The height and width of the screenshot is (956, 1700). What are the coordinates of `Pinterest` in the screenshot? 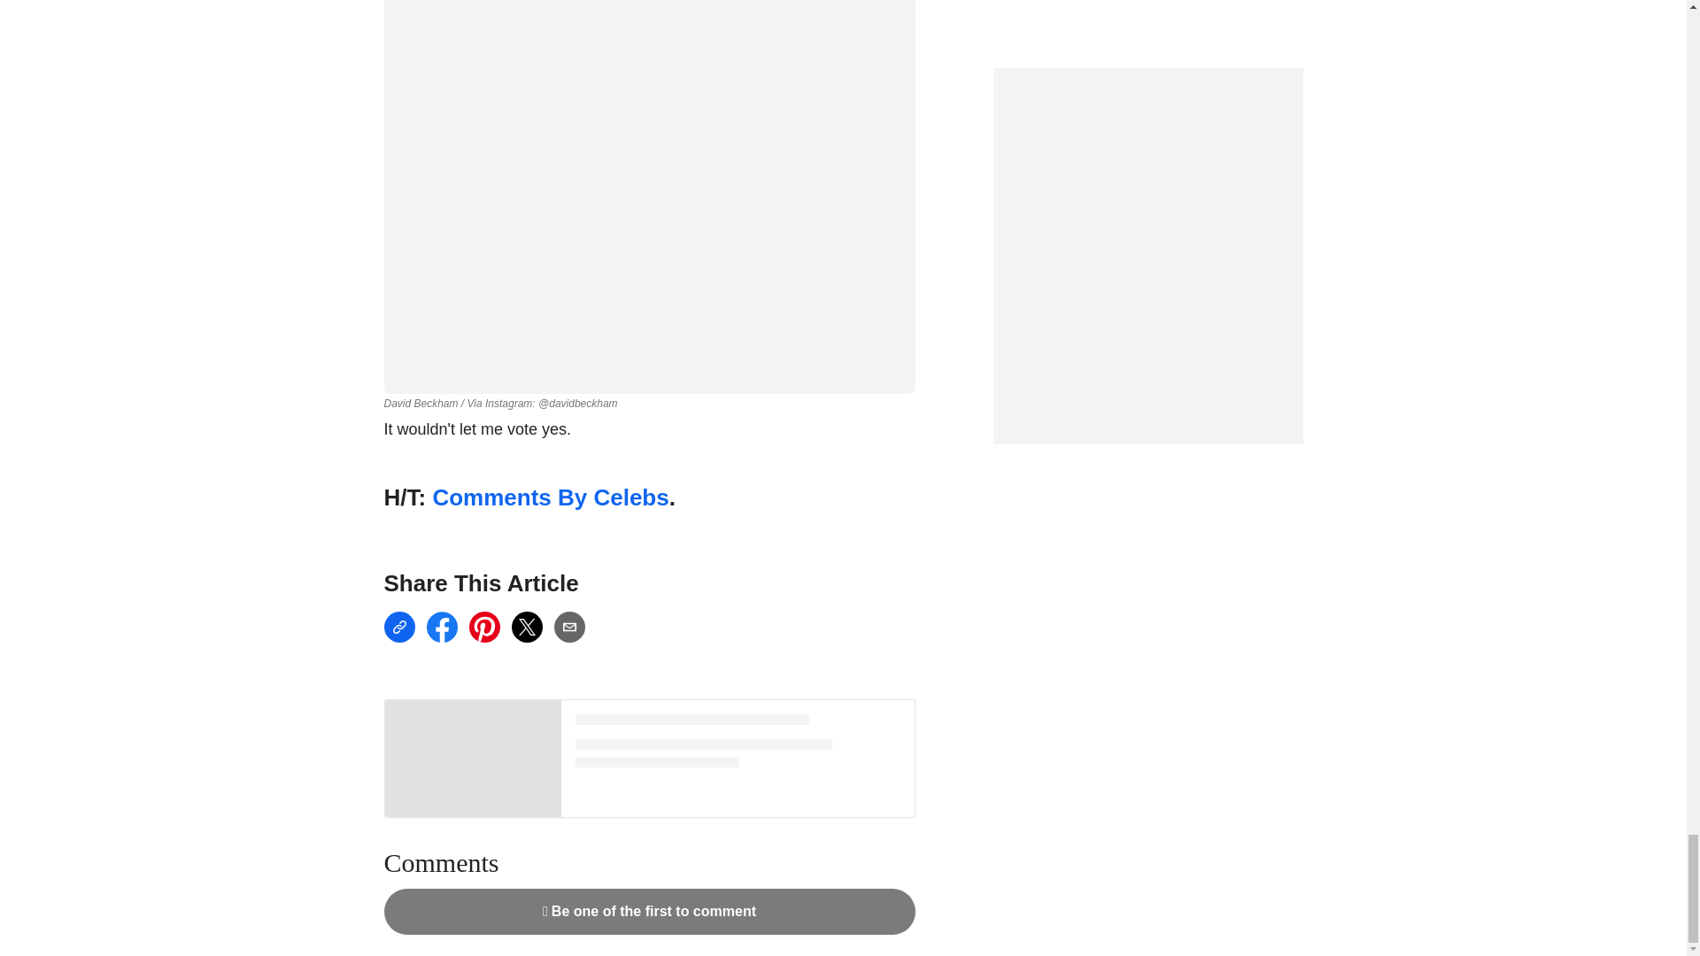 It's located at (483, 627).